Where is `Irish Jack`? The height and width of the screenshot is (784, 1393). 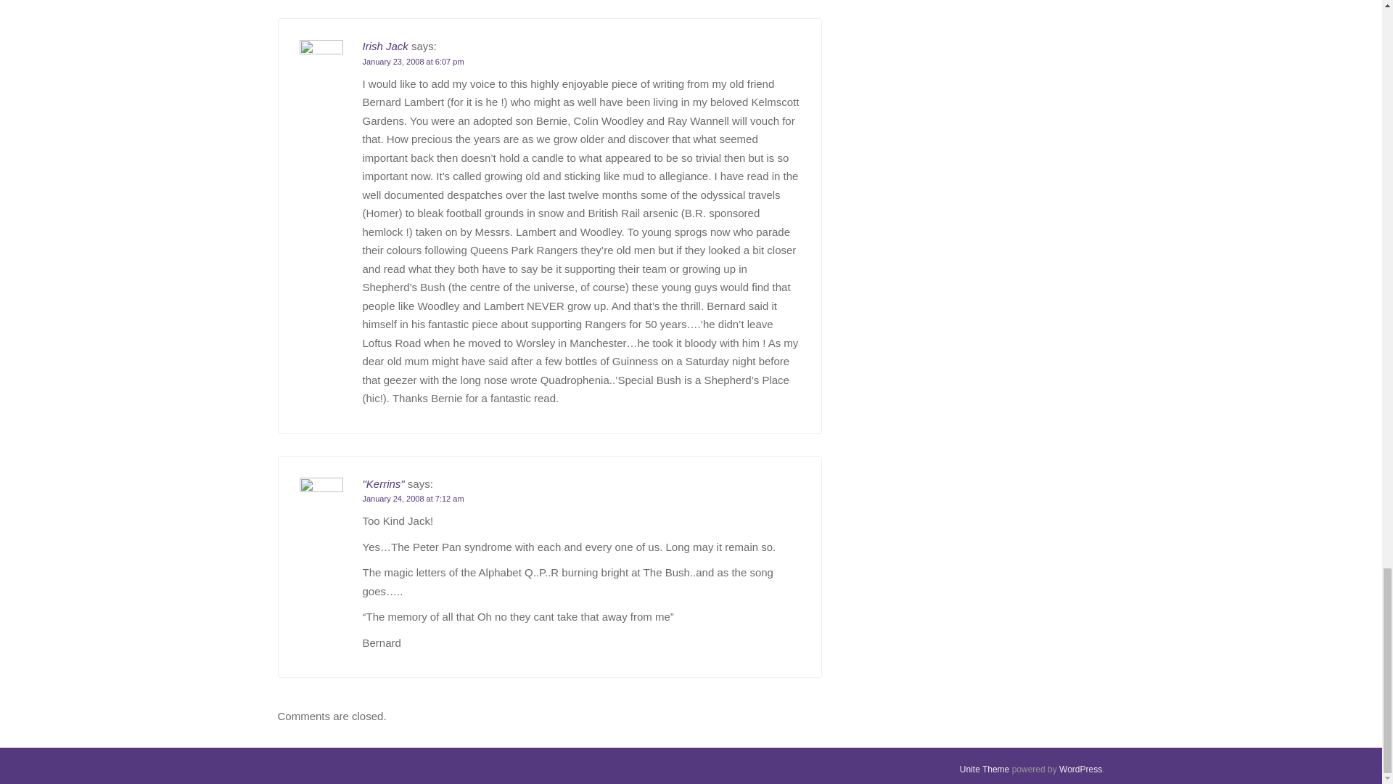 Irish Jack is located at coordinates (385, 46).